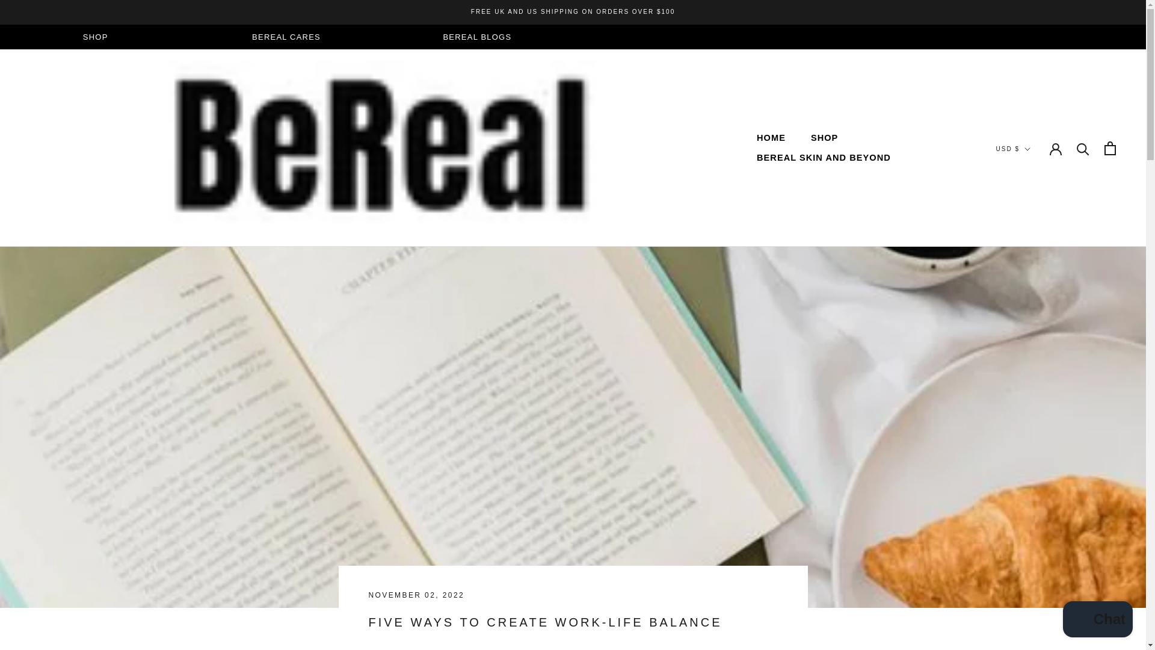 Image resolution: width=1155 pixels, height=650 pixels. Describe the element at coordinates (476, 37) in the screenshot. I see `BEREAL BLOGS` at that location.